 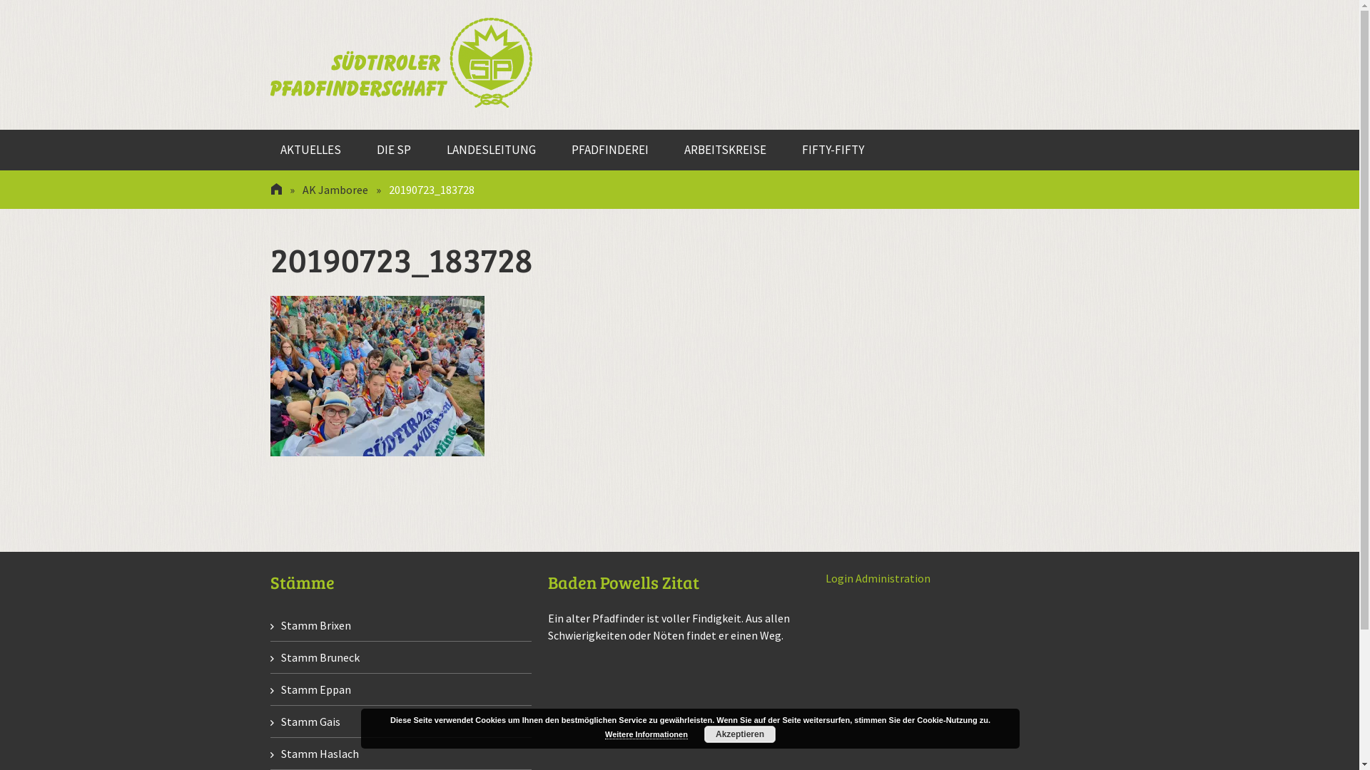 What do you see at coordinates (610, 150) in the screenshot?
I see `PFADFINDEREI` at bounding box center [610, 150].